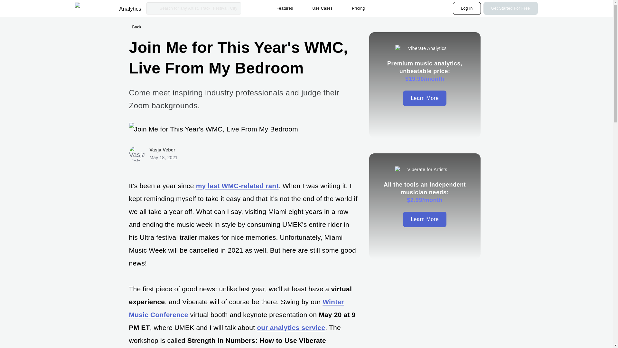 The image size is (618, 348). Describe the element at coordinates (510, 8) in the screenshot. I see `Get Started For Free` at that location.